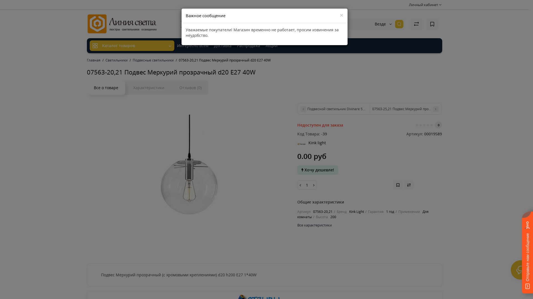 The width and height of the screenshot is (533, 299). I want to click on +375 (29) 642-40-40, so click(203, 21).